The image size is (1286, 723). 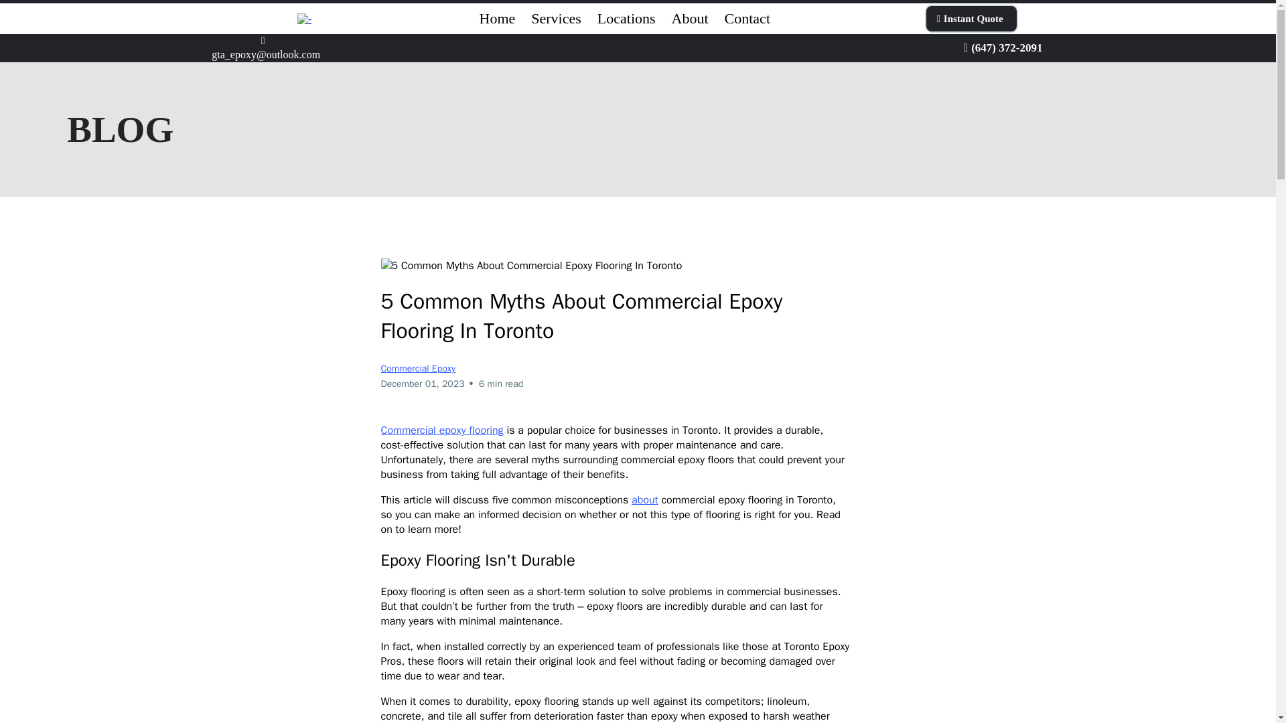 I want to click on Commercial epoxy flooring, so click(x=441, y=430).